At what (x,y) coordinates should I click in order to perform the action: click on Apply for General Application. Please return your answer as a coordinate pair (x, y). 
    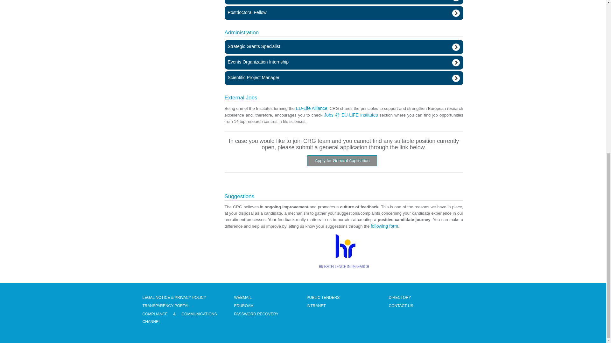
    Looking at the image, I should click on (342, 161).